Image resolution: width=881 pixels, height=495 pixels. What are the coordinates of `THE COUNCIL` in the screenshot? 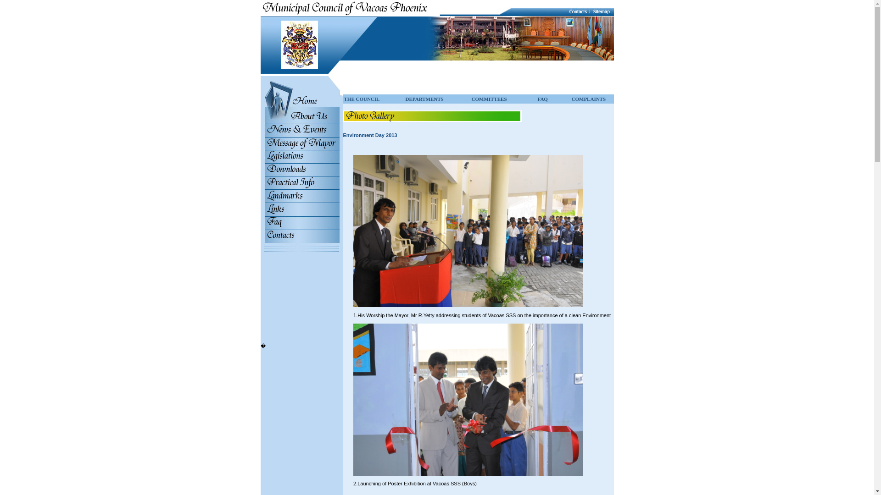 It's located at (362, 99).